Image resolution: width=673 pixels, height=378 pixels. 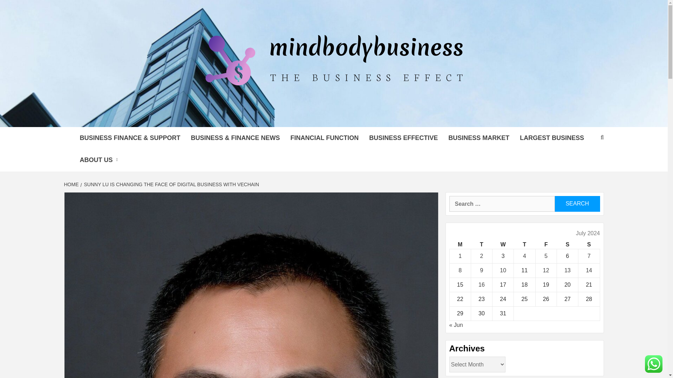 What do you see at coordinates (552, 138) in the screenshot?
I see `LARGEST BUSINESS` at bounding box center [552, 138].